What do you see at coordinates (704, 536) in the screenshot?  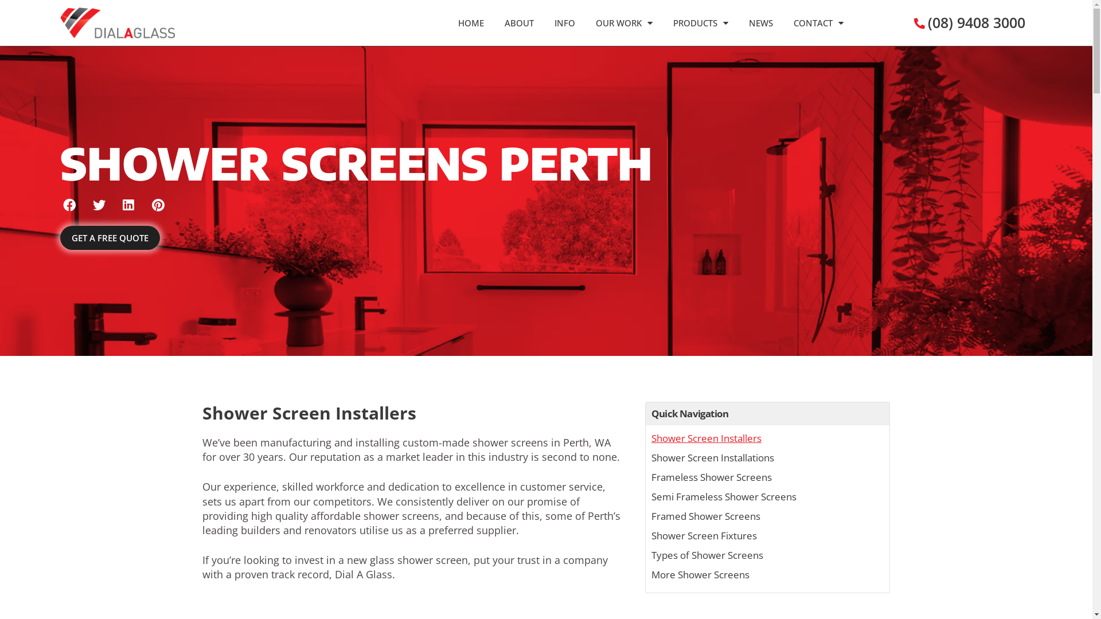 I see `Shower Screen Fixtures` at bounding box center [704, 536].